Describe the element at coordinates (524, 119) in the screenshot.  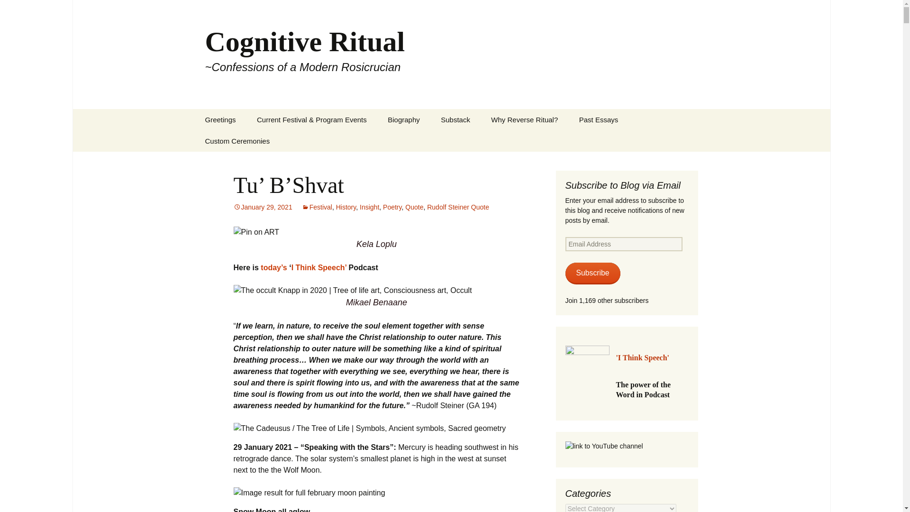
I see `Why Reverse Ritual?` at that location.